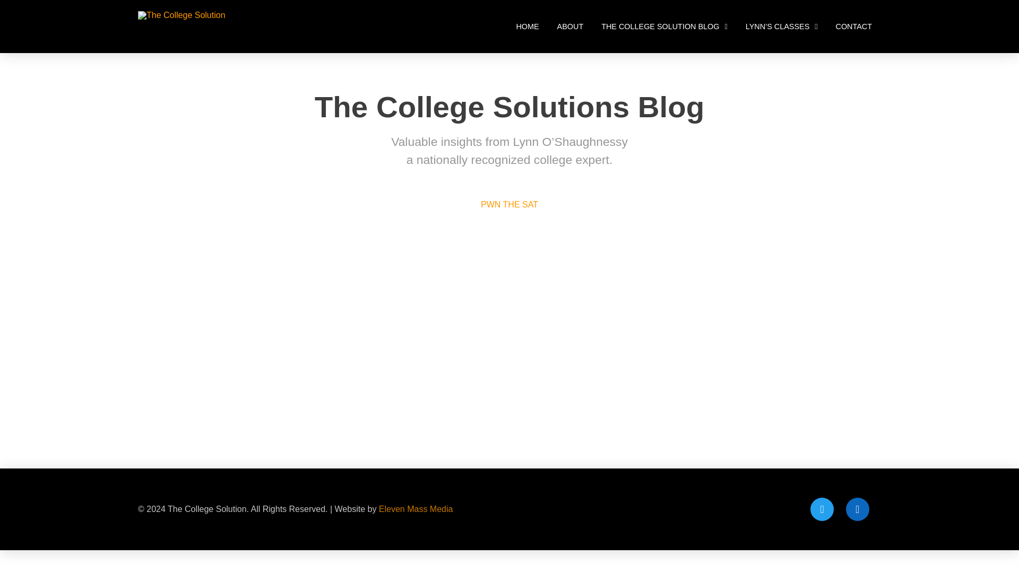  I want to click on CONTACT, so click(853, 27).